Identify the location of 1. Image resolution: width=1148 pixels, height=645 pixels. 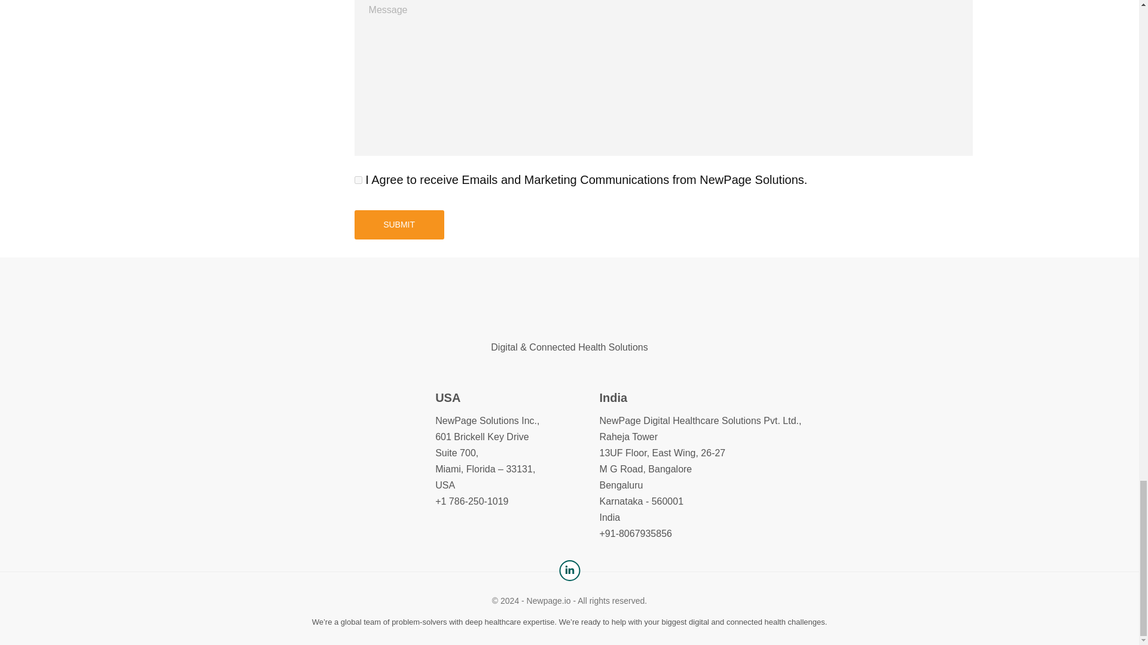
(359, 179).